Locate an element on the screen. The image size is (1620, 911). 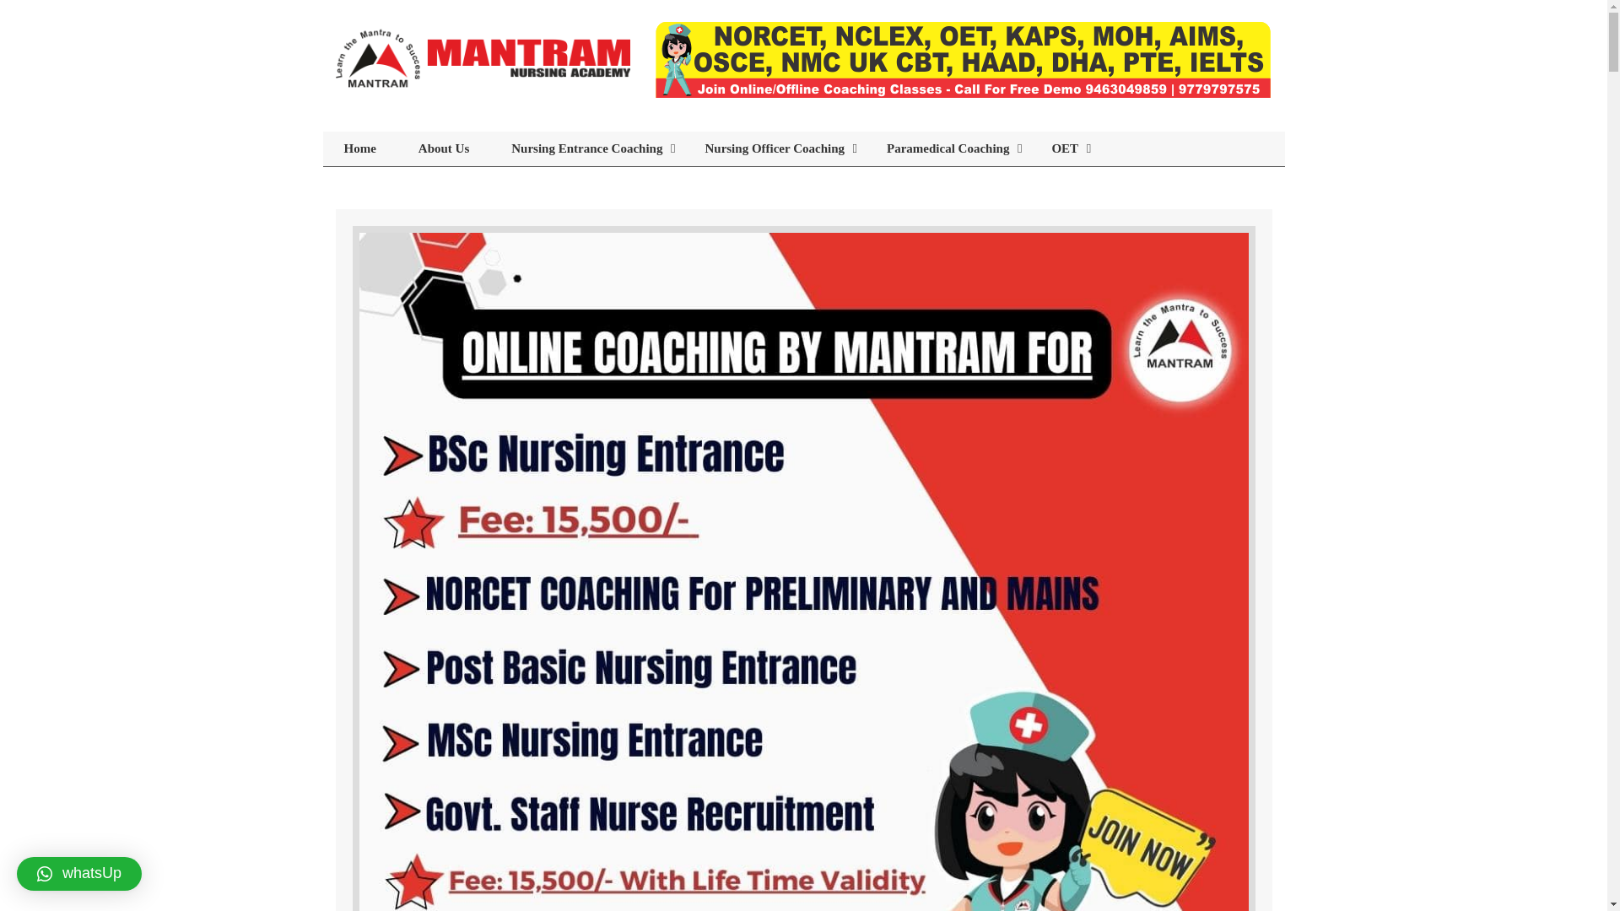
Home is located at coordinates (359, 148).